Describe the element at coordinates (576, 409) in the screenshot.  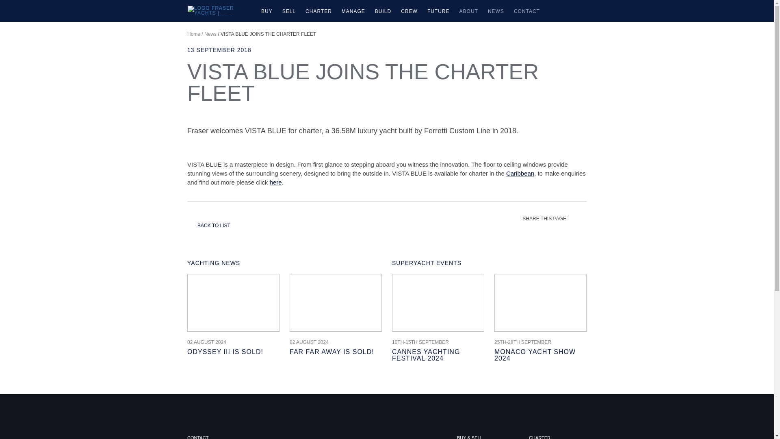
I see `Instagram` at that location.